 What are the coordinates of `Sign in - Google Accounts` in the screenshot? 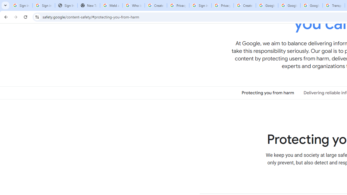 It's located at (21, 5).